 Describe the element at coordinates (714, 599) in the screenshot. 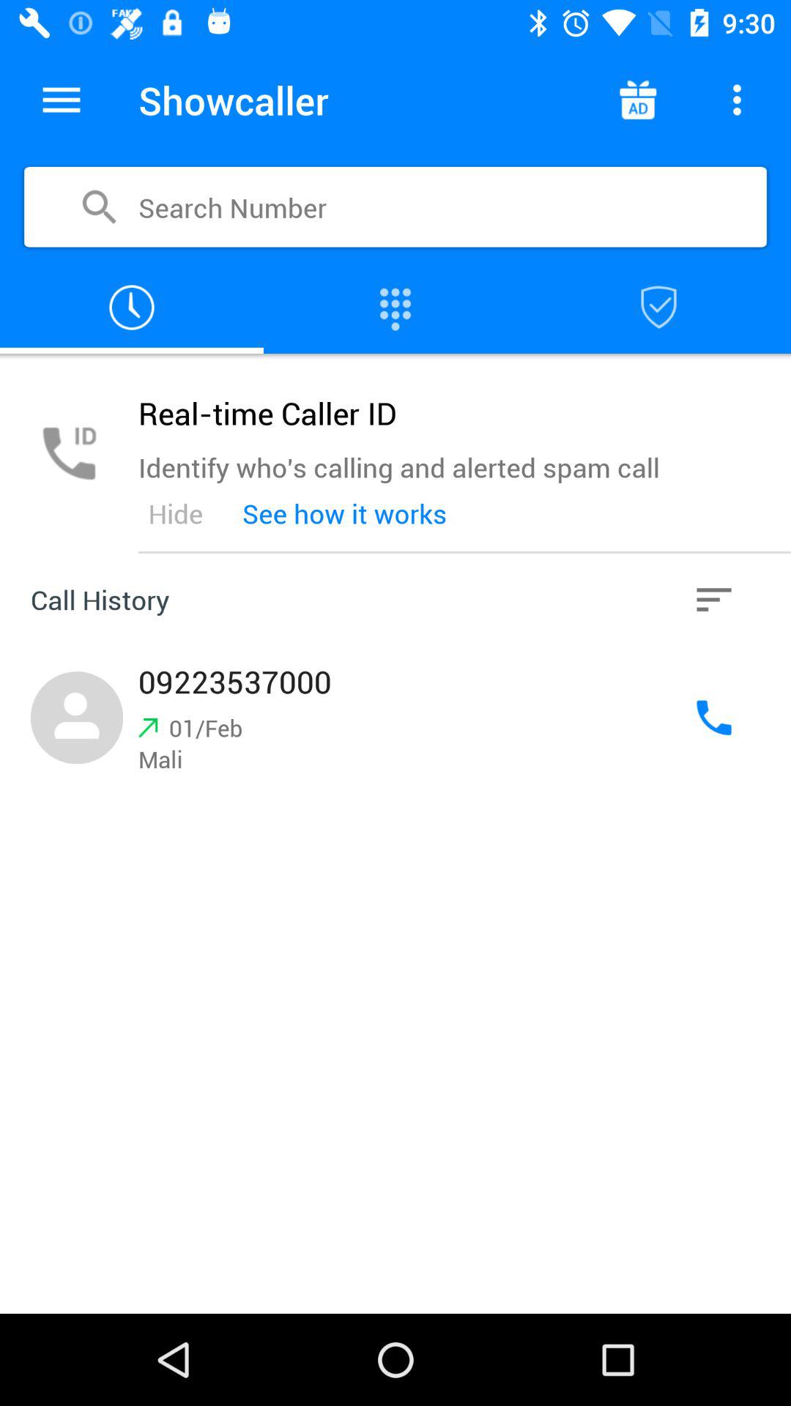

I see `open the icon next to see how it item` at that location.